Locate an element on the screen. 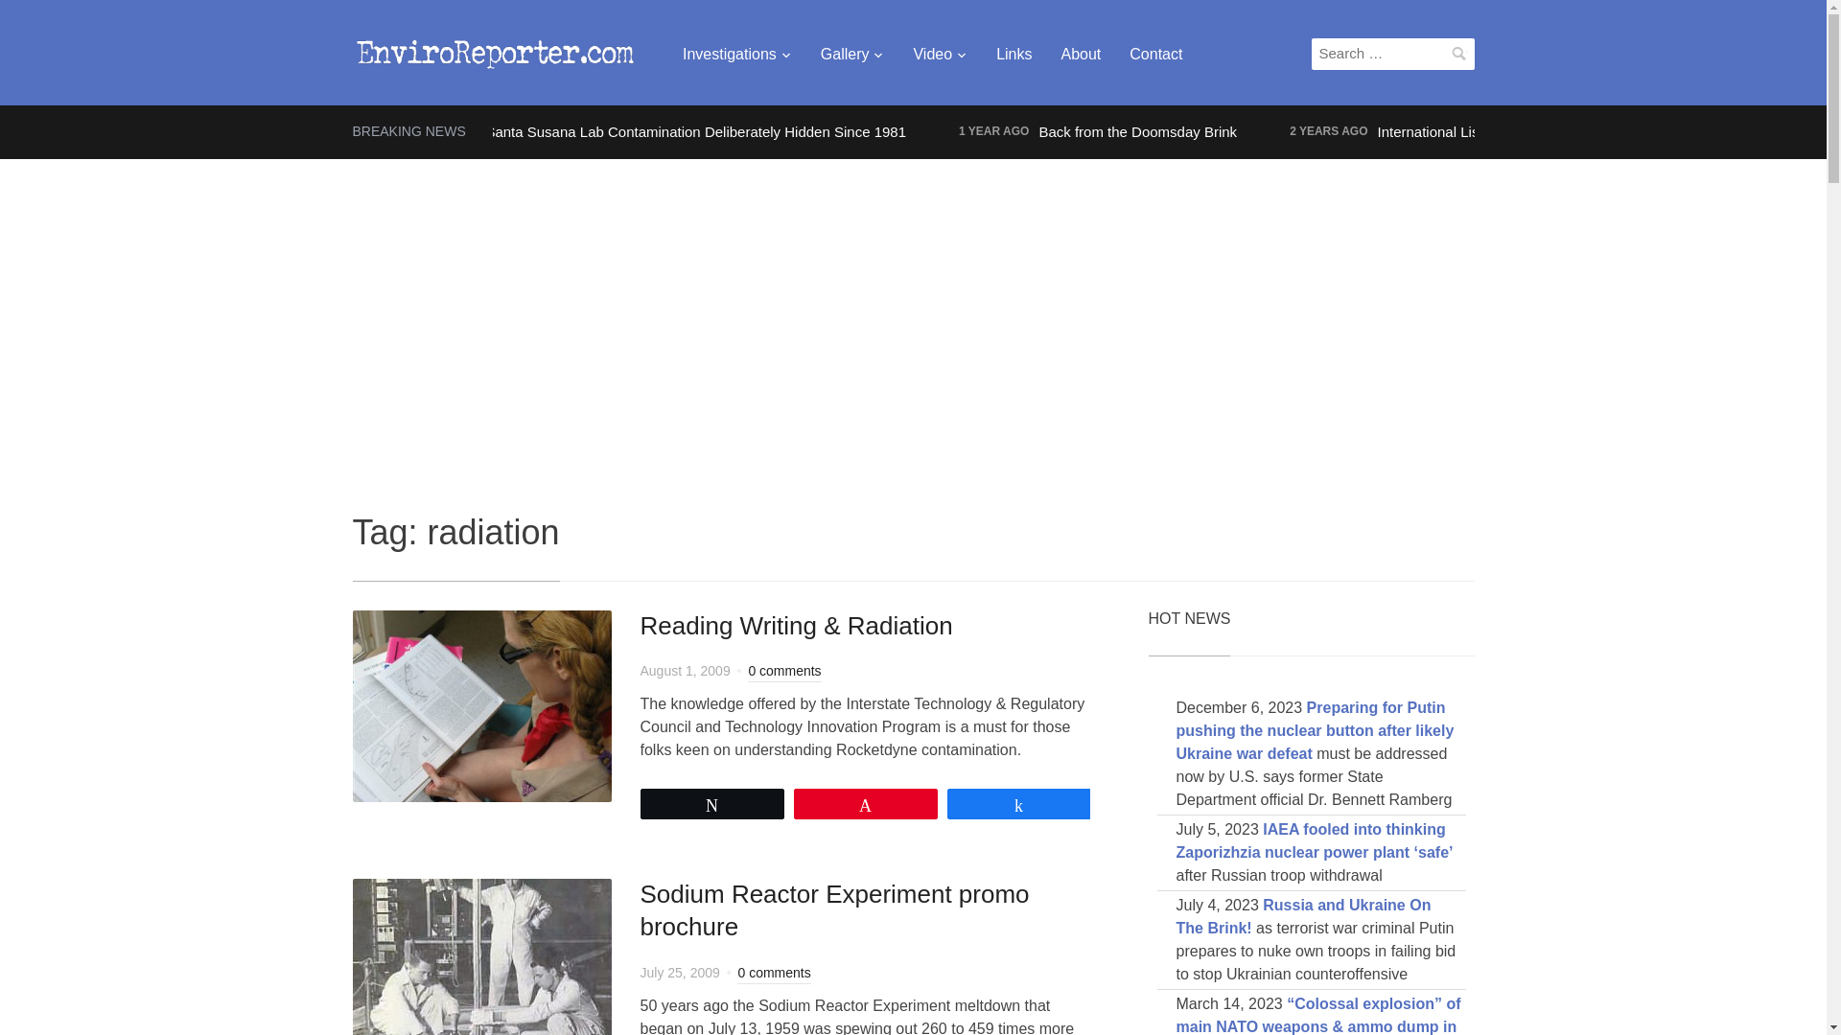 The width and height of the screenshot is (1841, 1035). Sodium Reactor Experiment promo brochure is located at coordinates (481, 974).